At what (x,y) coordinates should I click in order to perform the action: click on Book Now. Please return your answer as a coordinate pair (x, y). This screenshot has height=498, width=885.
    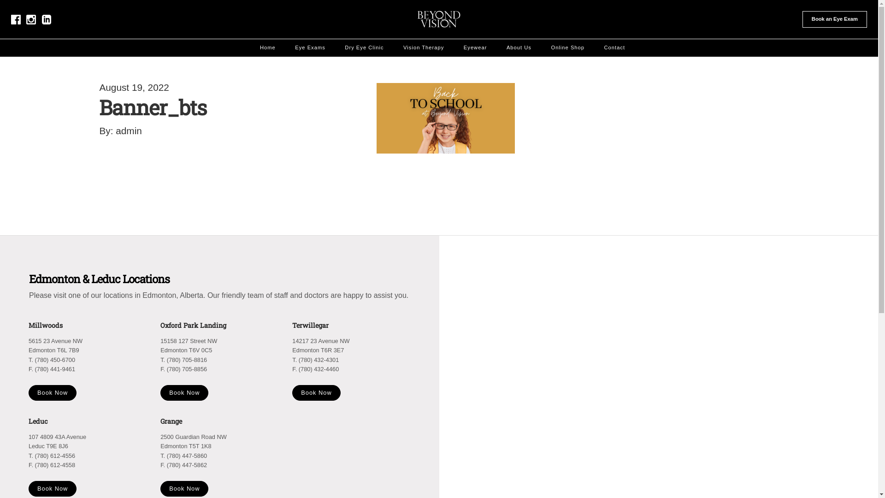
    Looking at the image, I should click on (316, 393).